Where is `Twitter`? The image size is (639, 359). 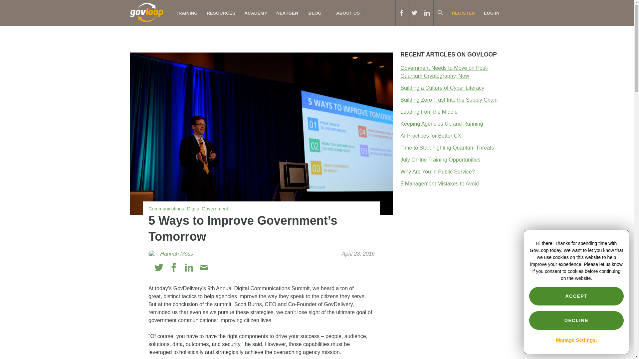 Twitter is located at coordinates (159, 267).